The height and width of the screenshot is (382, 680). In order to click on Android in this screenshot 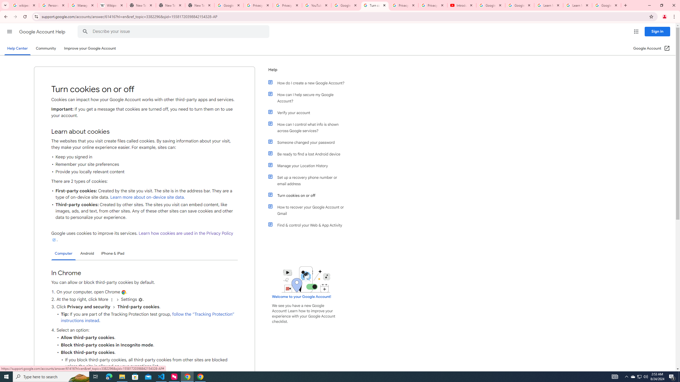, I will do `click(87, 253)`.